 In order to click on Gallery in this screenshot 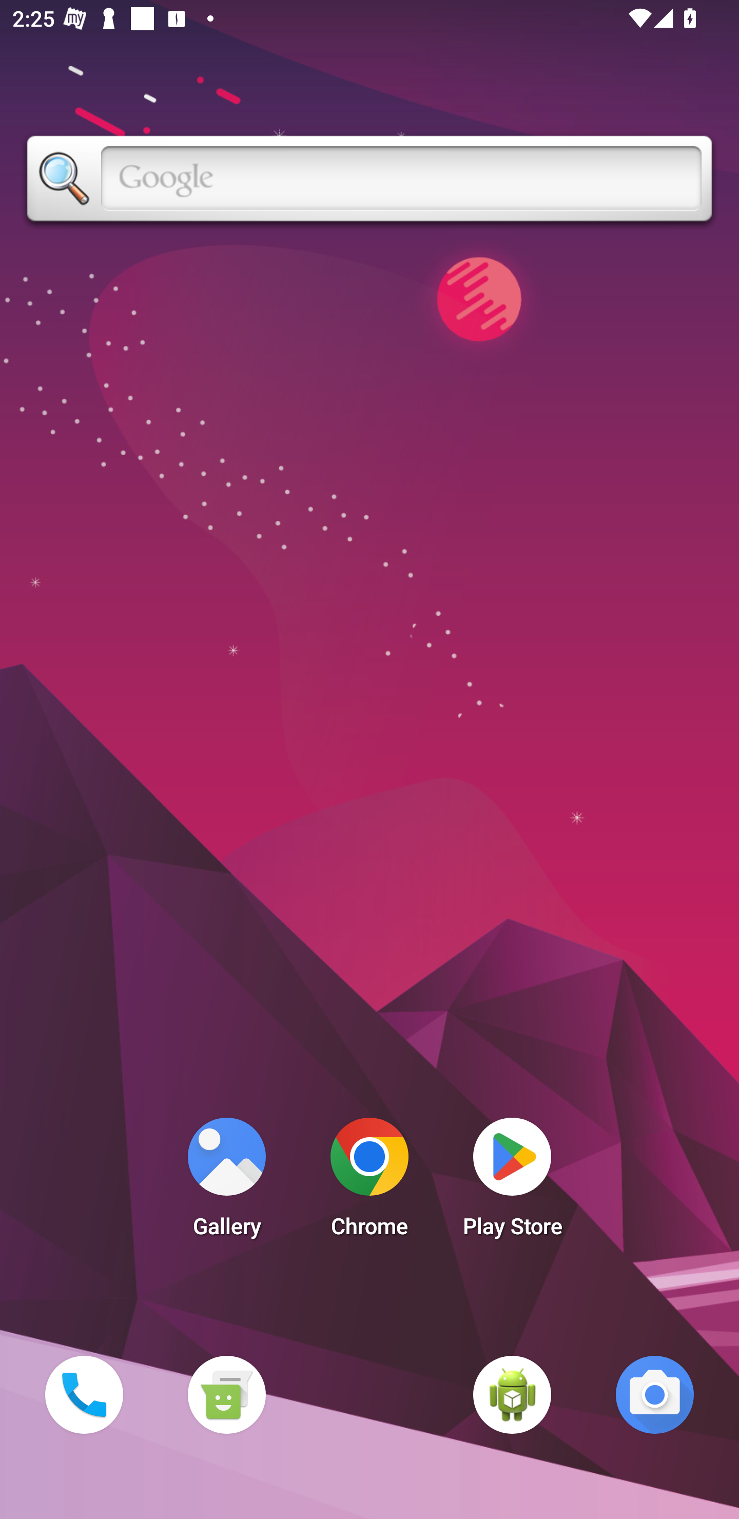, I will do `click(226, 1182)`.